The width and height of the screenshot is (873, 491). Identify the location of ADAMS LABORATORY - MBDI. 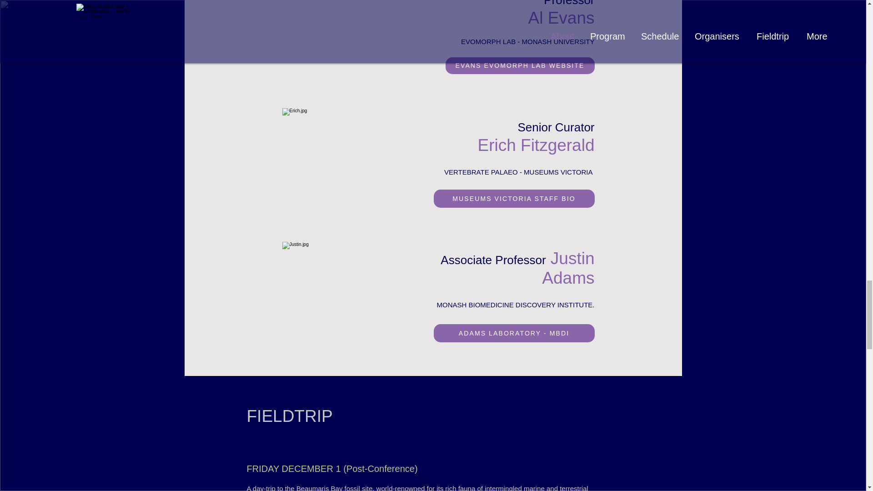
(514, 333).